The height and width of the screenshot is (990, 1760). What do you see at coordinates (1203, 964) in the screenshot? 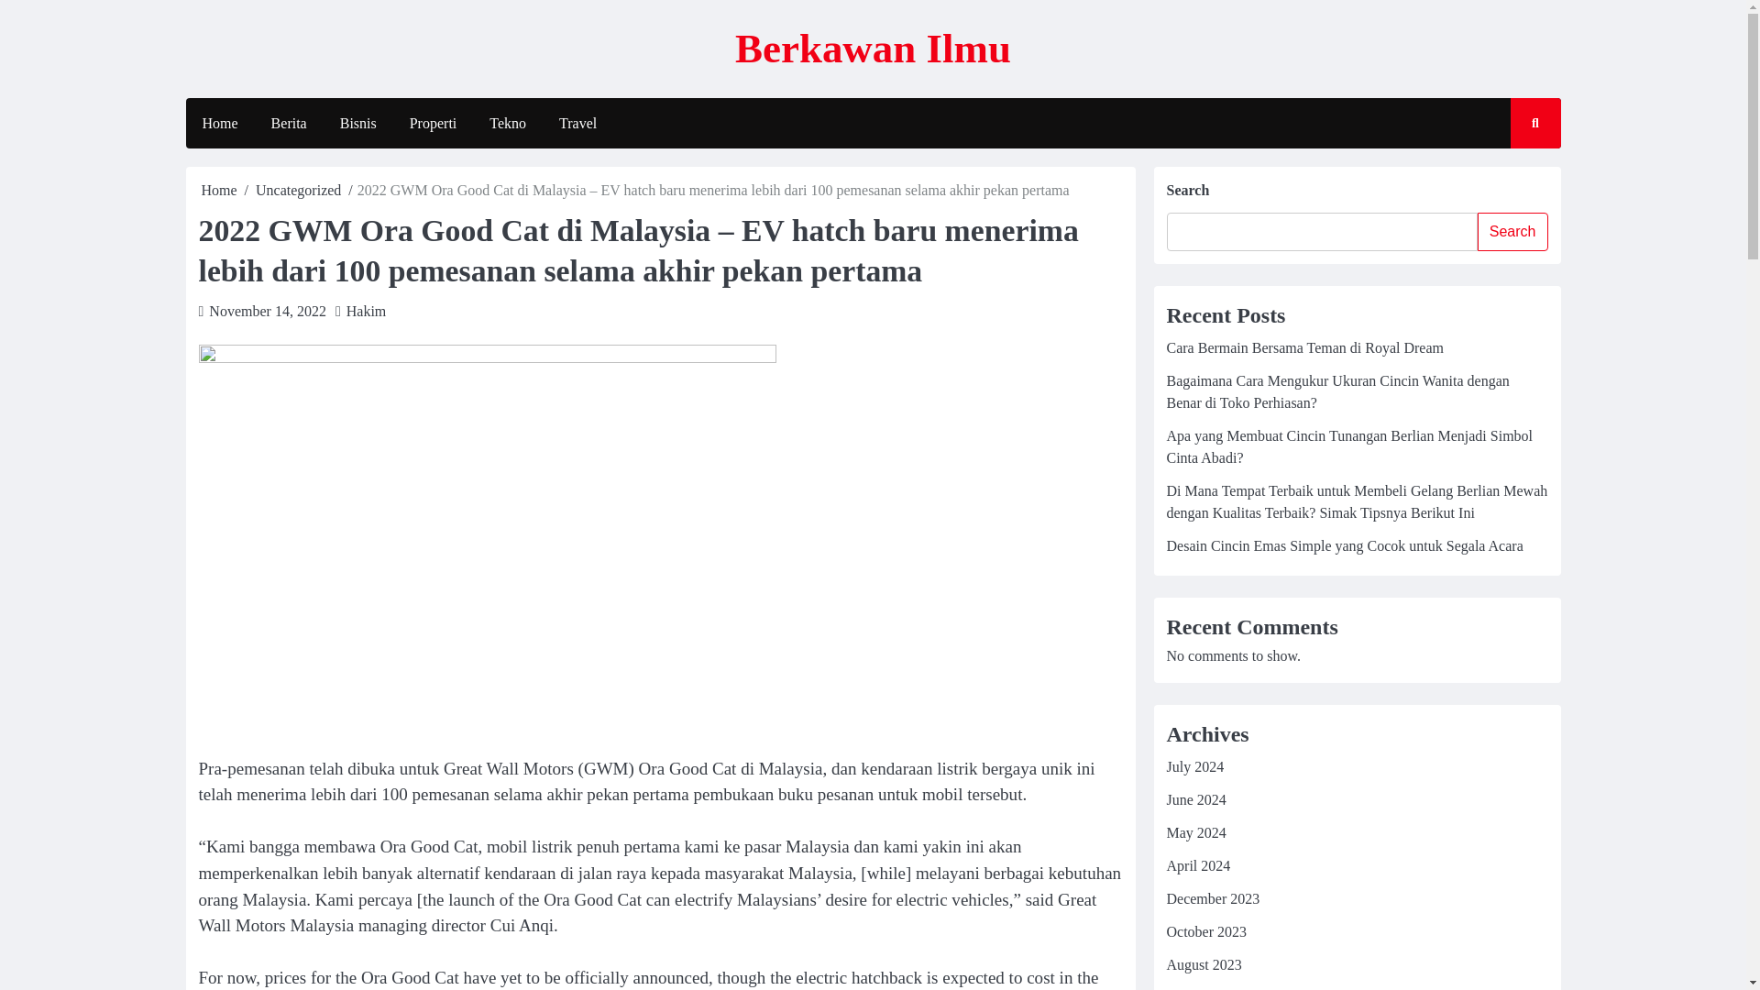
I see `August 2023` at bounding box center [1203, 964].